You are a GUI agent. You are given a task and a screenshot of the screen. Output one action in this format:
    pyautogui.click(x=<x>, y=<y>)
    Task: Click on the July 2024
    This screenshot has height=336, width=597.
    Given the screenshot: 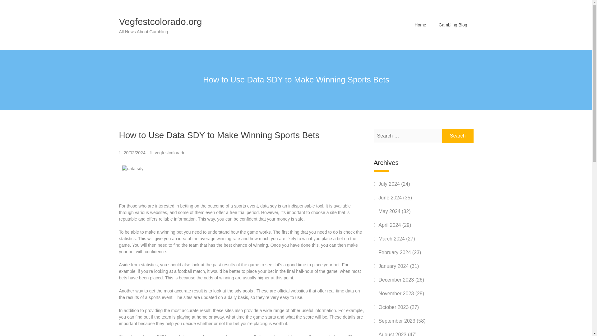 What is the action you would take?
    pyautogui.click(x=389, y=184)
    